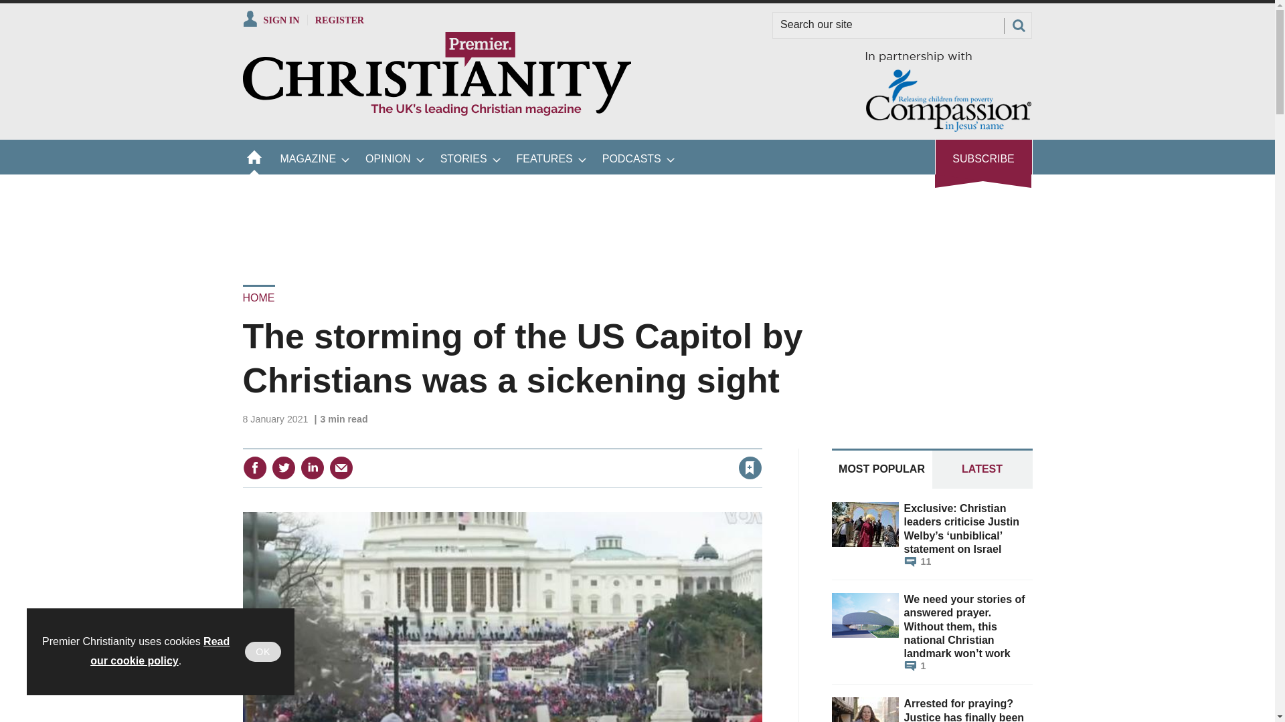  What do you see at coordinates (263, 652) in the screenshot?
I see `OK` at bounding box center [263, 652].